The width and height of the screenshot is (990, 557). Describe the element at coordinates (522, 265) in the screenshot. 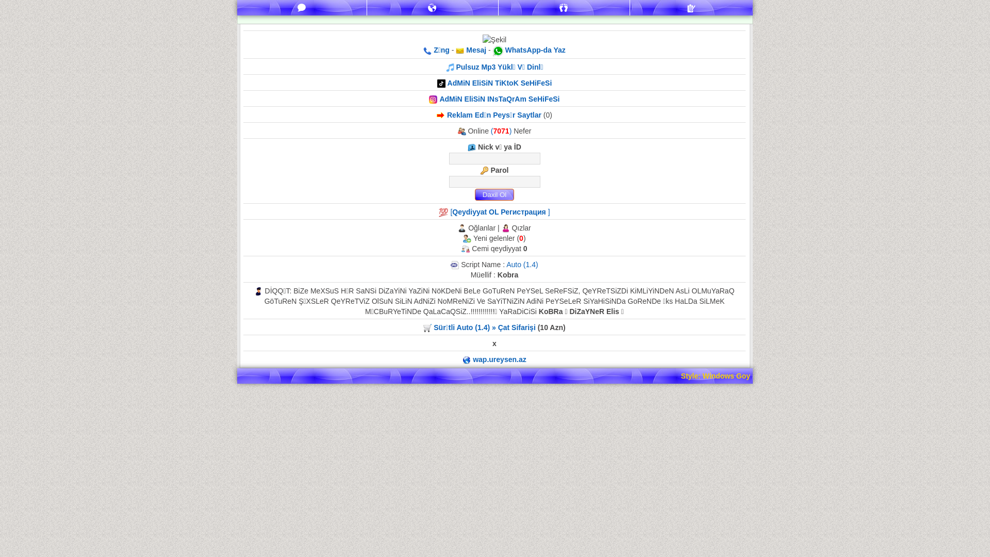

I see `Auto (1.4)` at that location.